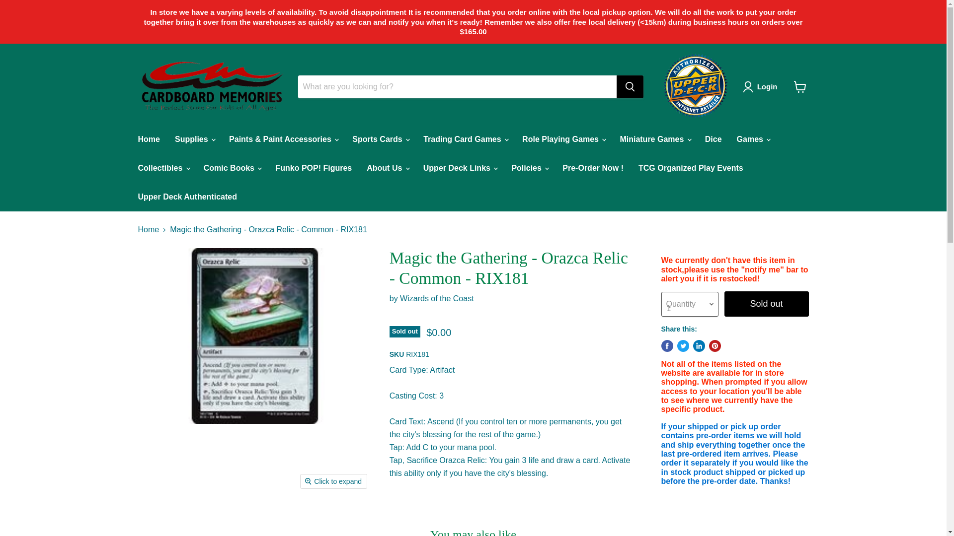 This screenshot has width=954, height=536. Describe the element at coordinates (800, 86) in the screenshot. I see `View cart` at that location.